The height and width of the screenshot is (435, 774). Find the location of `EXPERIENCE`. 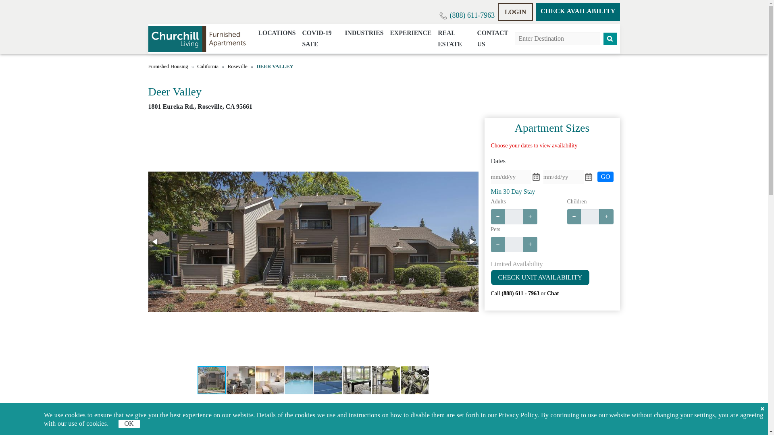

EXPERIENCE is located at coordinates (410, 33).